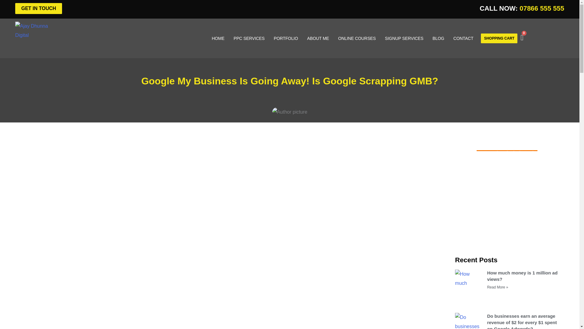 This screenshot has height=329, width=584. I want to click on SIGNUP SERVICES, so click(404, 38).